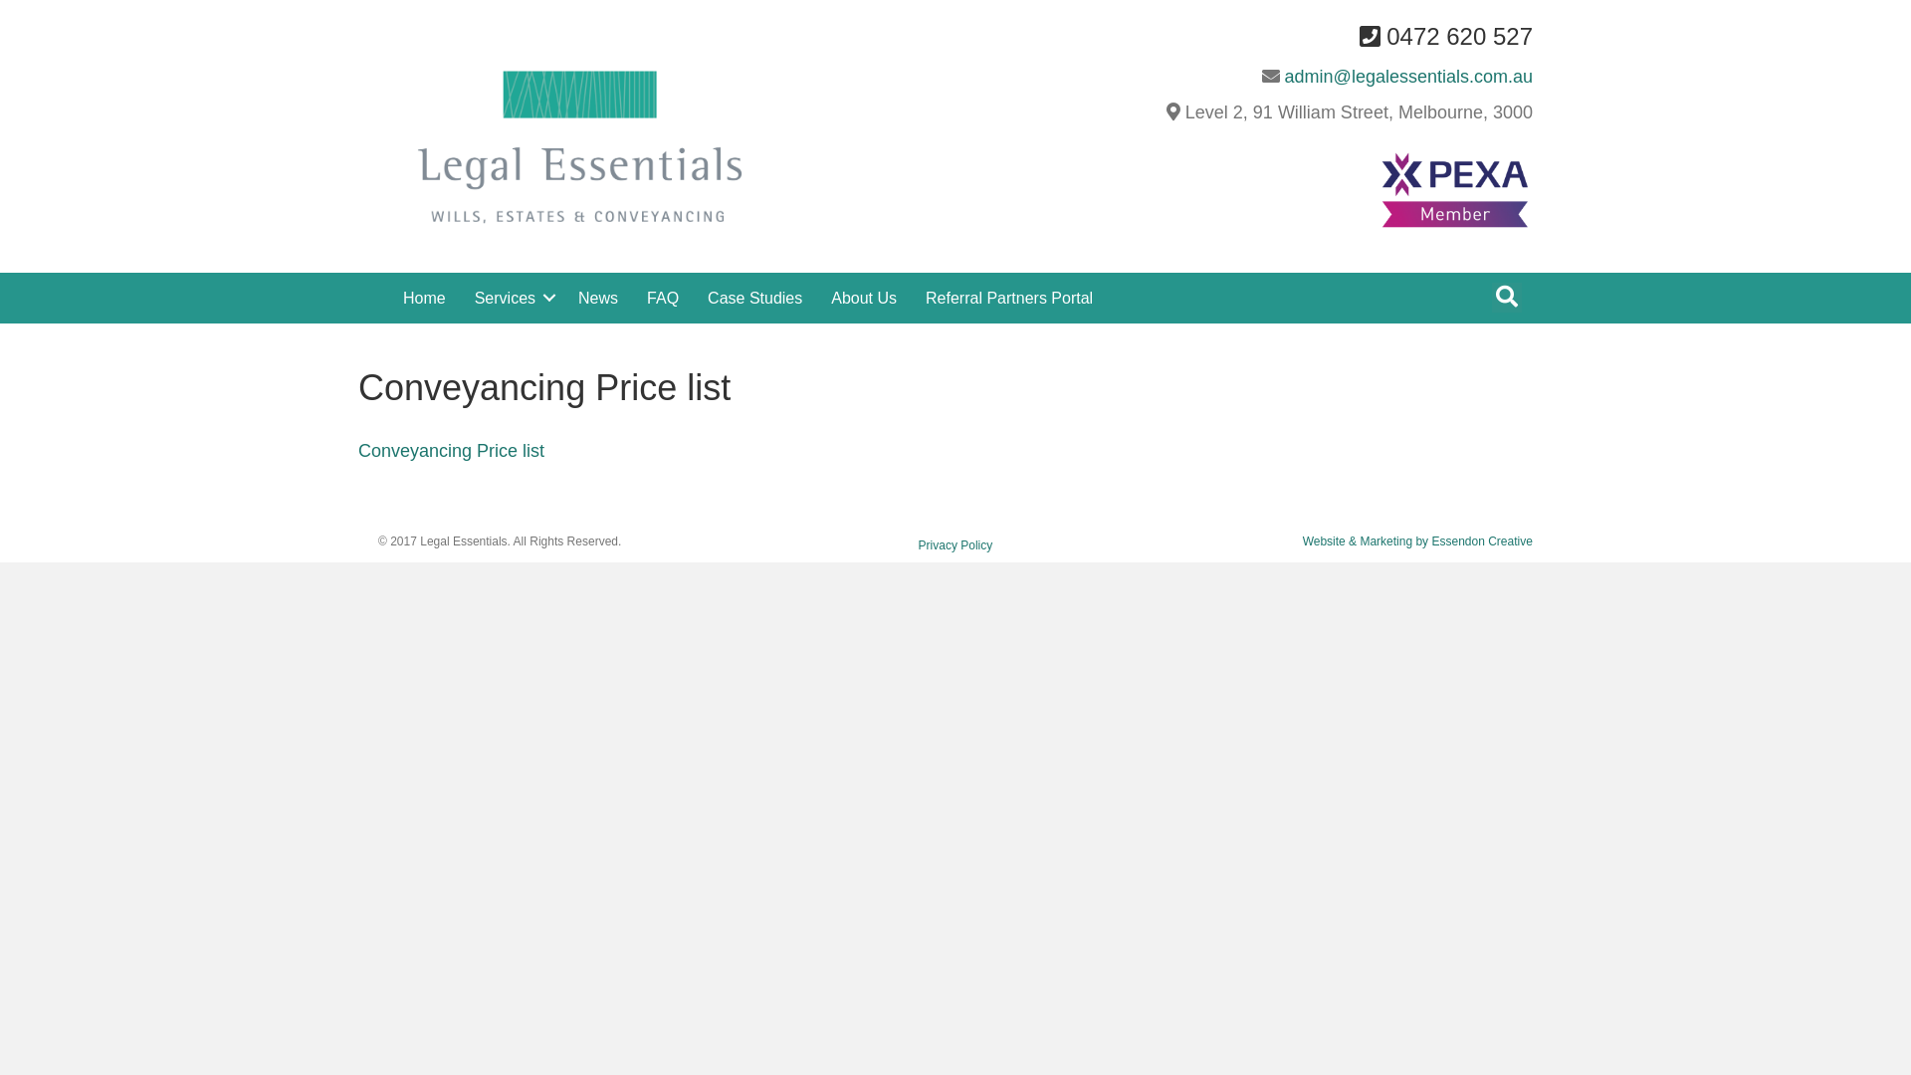  I want to click on Case Studies, so click(754, 299).